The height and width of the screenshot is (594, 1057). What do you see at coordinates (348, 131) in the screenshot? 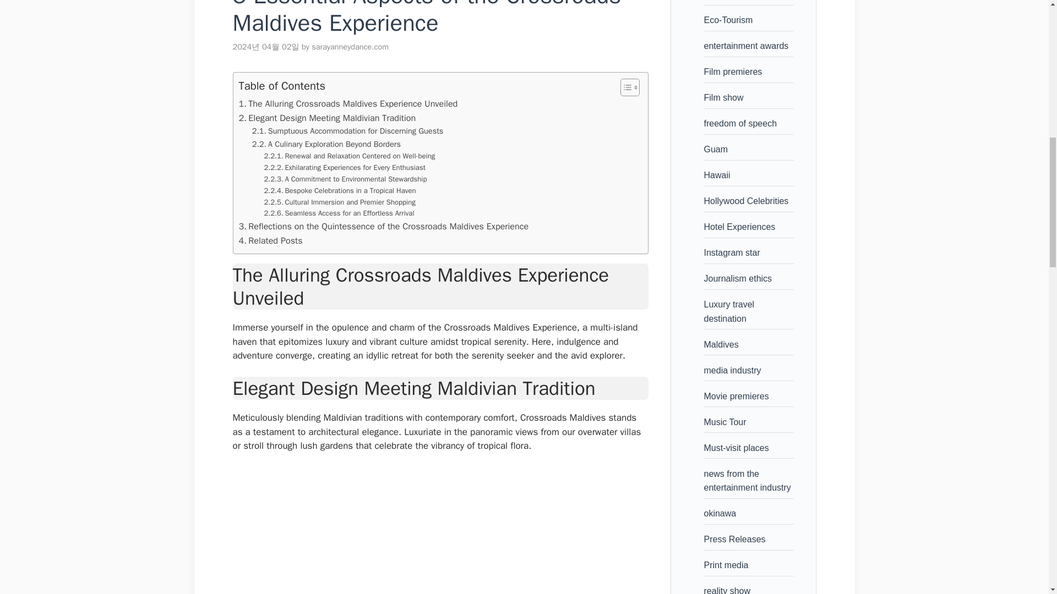
I see `Sumptuous Accommodation for Discerning Guests` at bounding box center [348, 131].